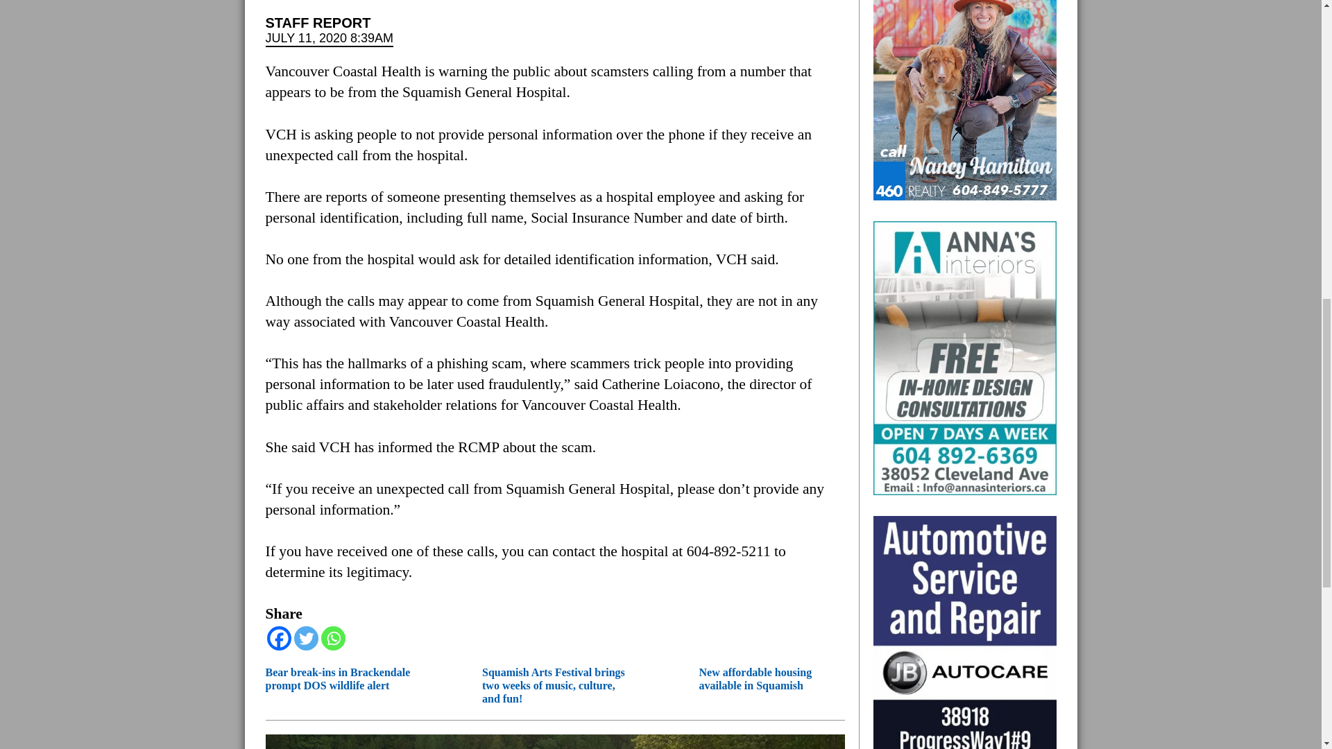 The height and width of the screenshot is (749, 1332). Describe the element at coordinates (333, 638) in the screenshot. I see `Whatsapp` at that location.